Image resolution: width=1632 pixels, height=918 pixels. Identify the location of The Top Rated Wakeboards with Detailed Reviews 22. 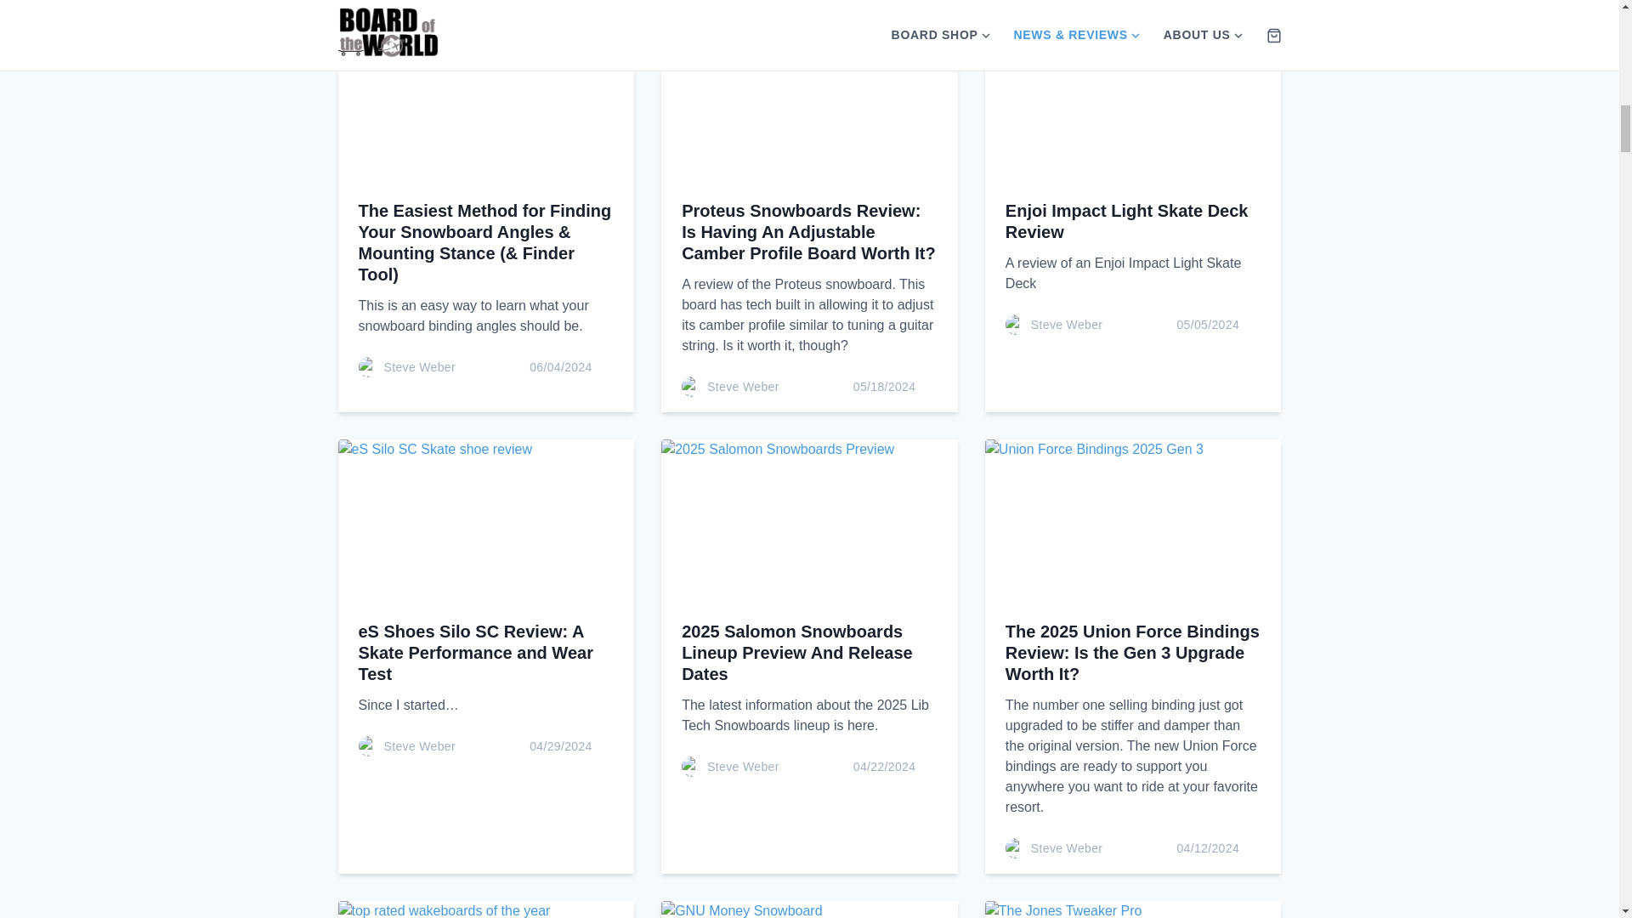
(486, 909).